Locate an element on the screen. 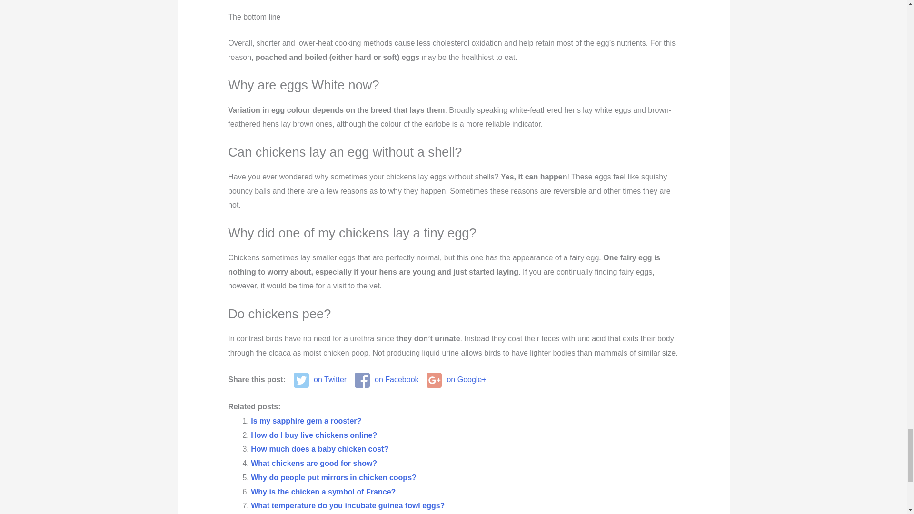 This screenshot has width=914, height=514. on Facebook is located at coordinates (387, 380).